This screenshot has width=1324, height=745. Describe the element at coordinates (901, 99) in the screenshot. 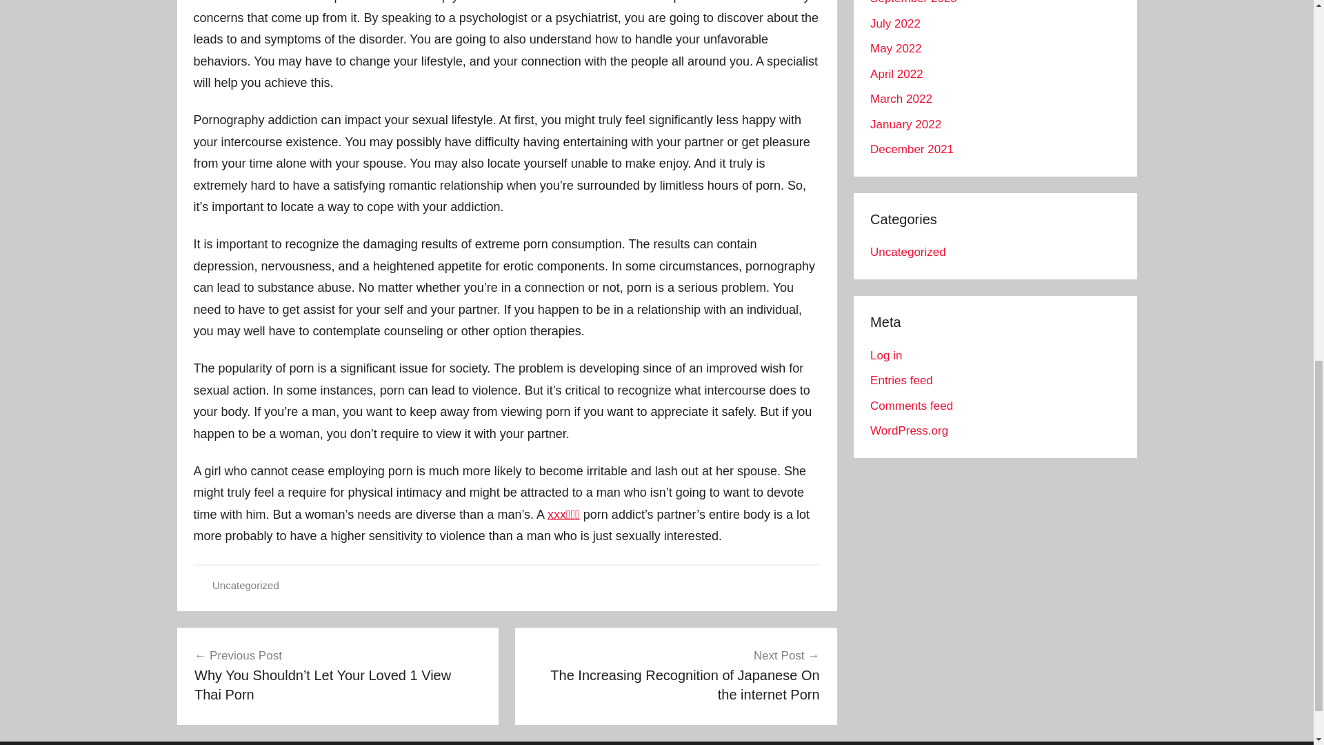

I see `March 2022` at that location.